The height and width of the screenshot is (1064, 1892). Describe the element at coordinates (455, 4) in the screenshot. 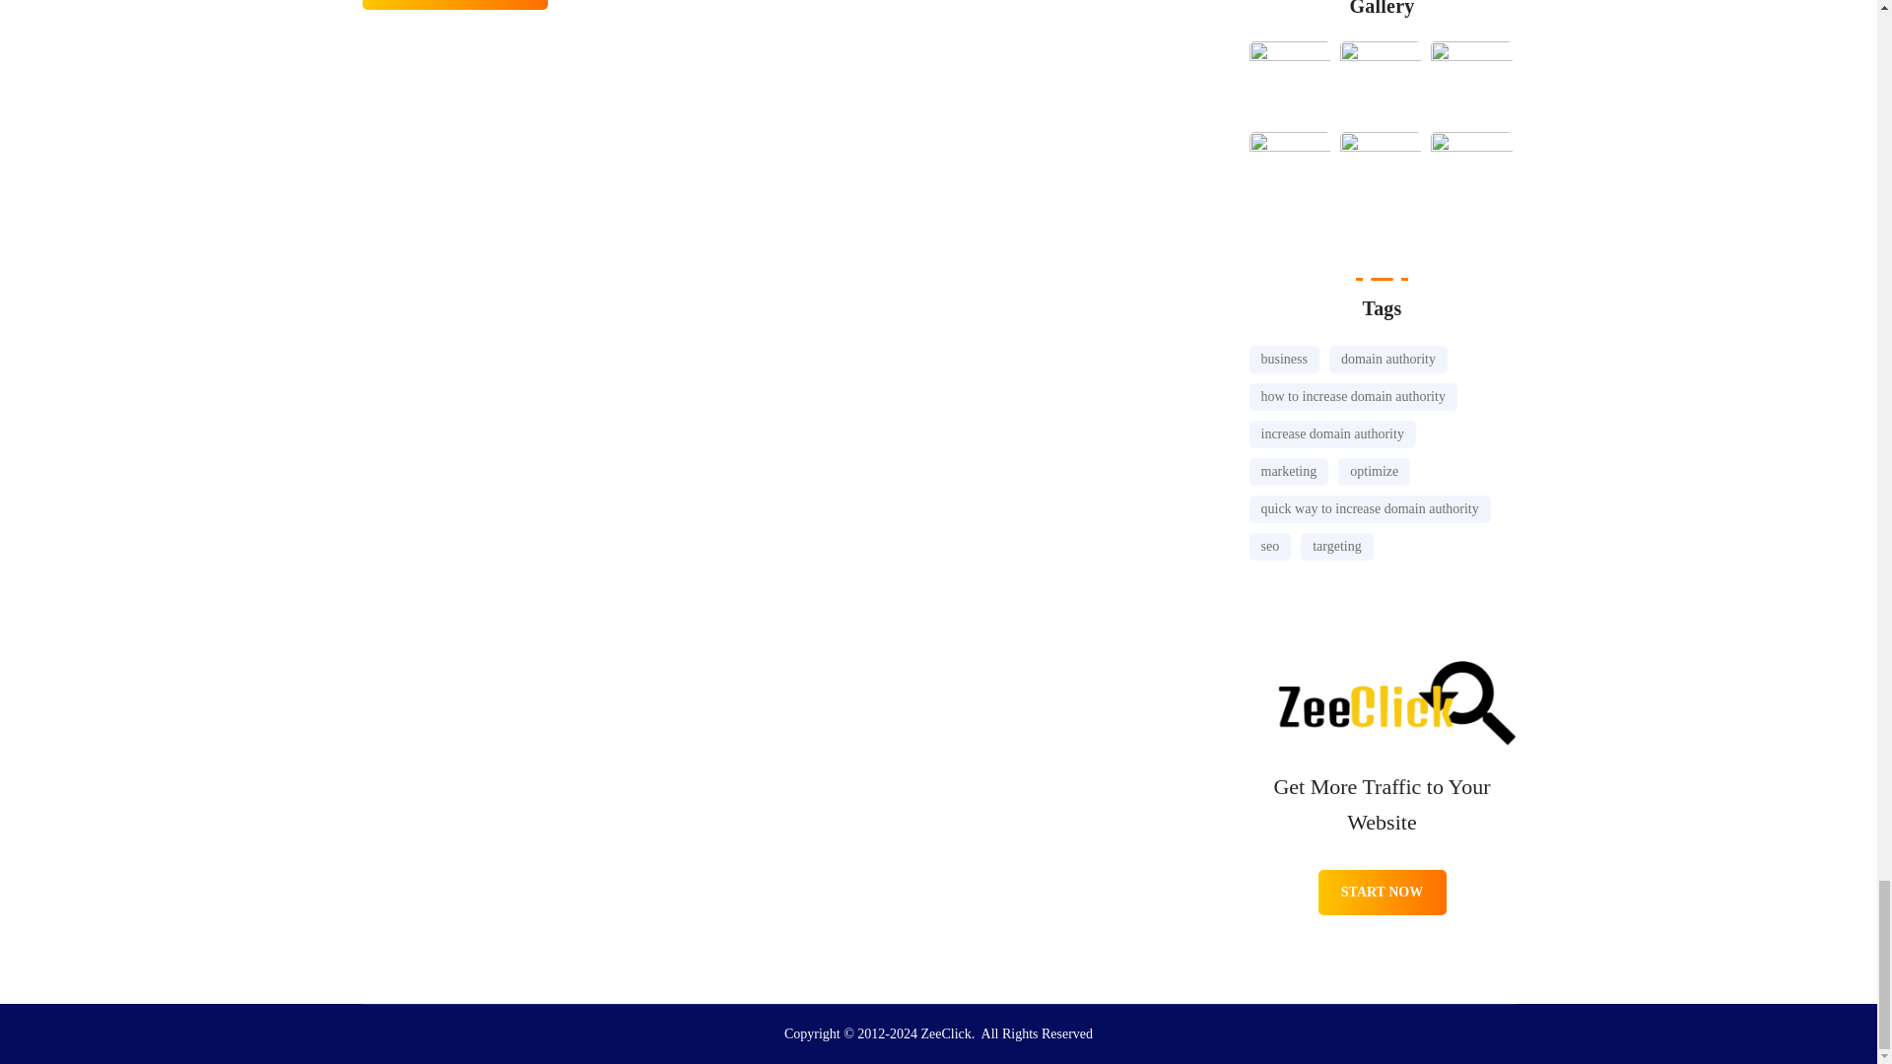

I see `Post Comment` at that location.